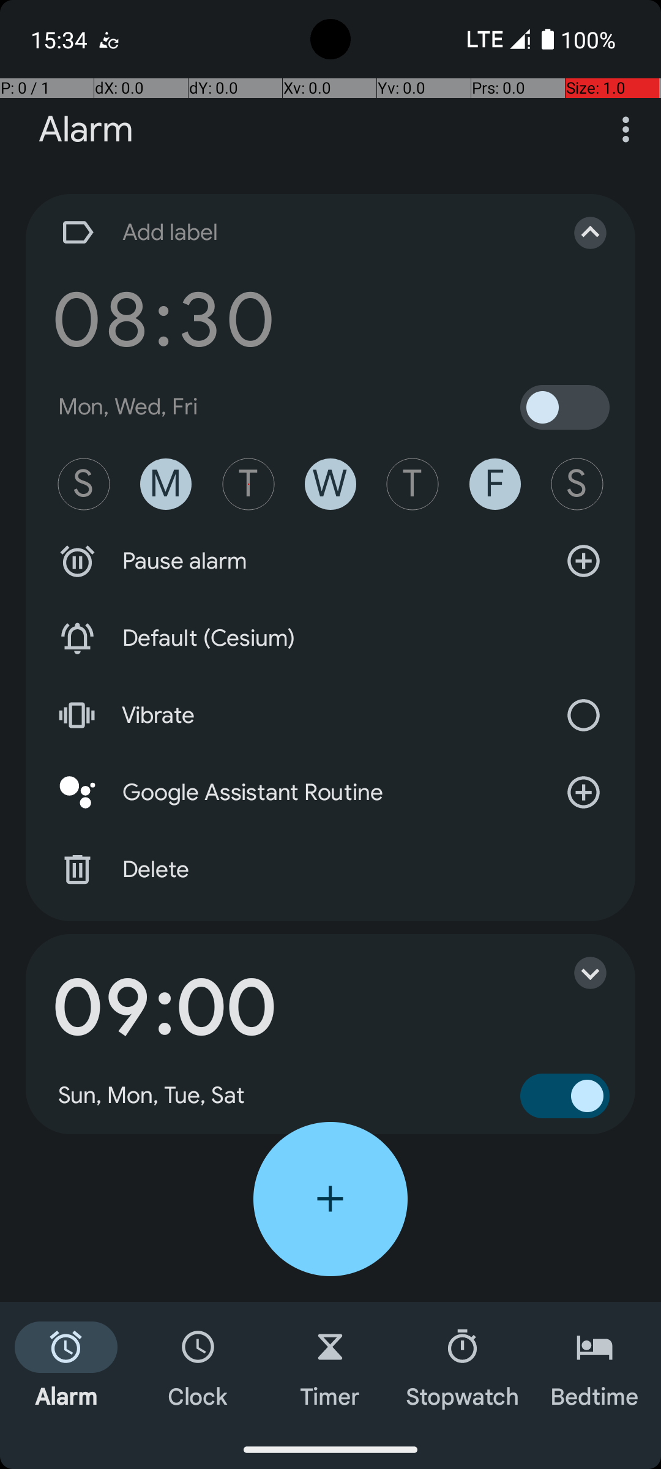 This screenshot has width=661, height=1469. I want to click on Pause alarm, so click(330, 561).